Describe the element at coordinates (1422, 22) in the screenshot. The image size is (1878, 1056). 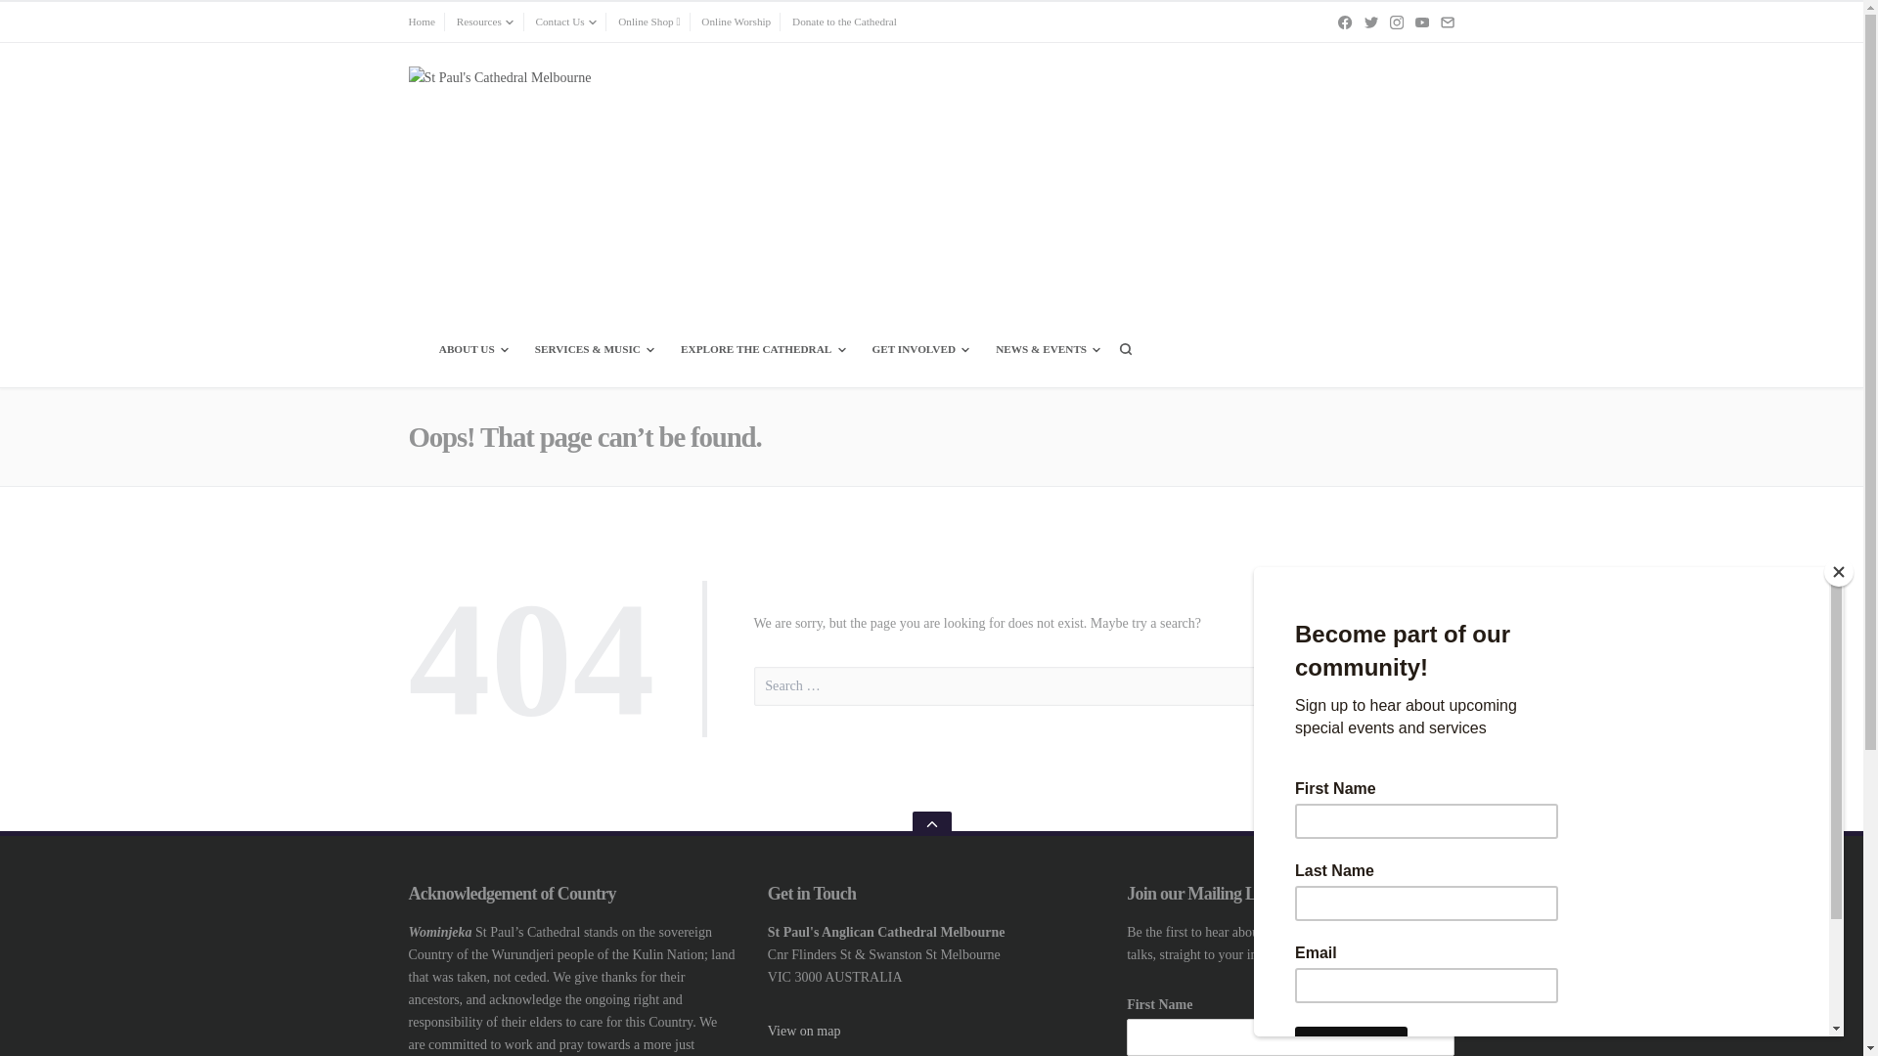
I see `Youtube` at that location.